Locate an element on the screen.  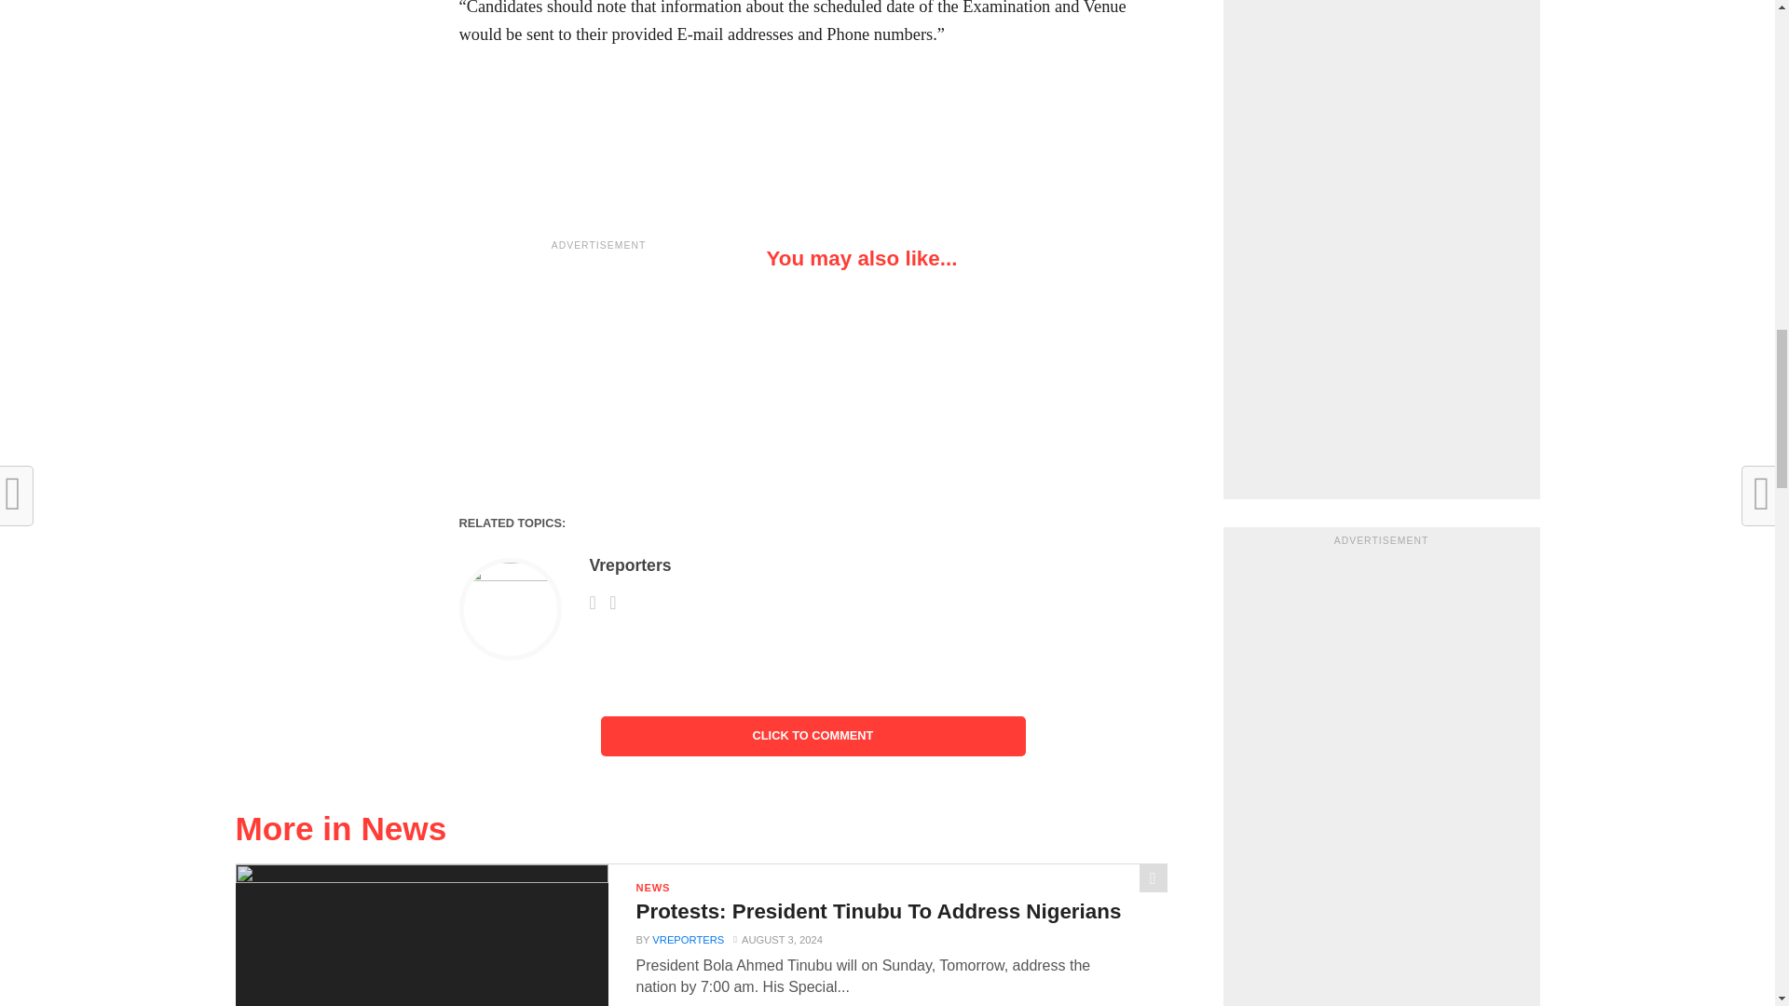
Posts by Vreporters is located at coordinates (630, 564).